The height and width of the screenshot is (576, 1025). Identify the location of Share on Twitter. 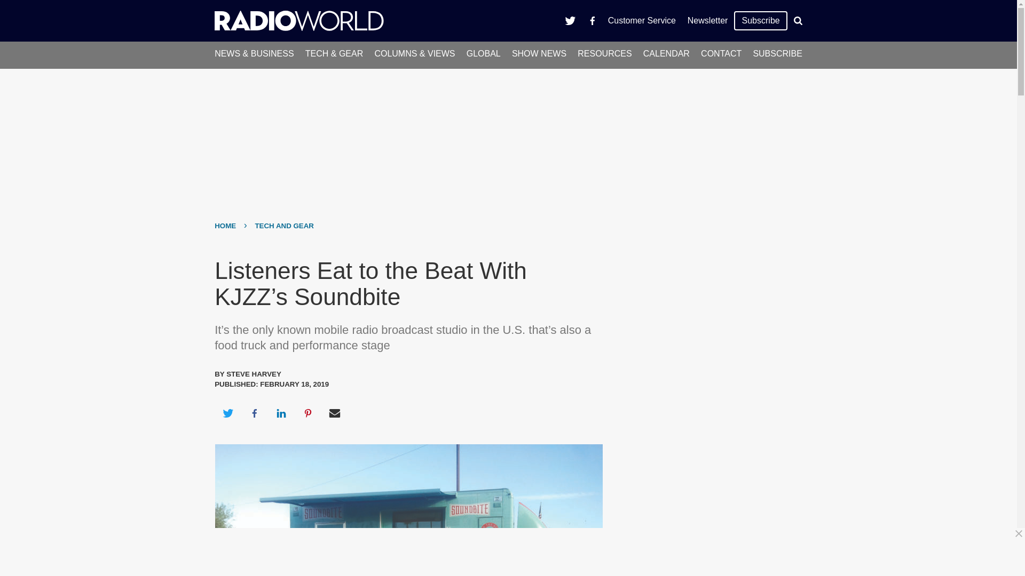
(227, 413).